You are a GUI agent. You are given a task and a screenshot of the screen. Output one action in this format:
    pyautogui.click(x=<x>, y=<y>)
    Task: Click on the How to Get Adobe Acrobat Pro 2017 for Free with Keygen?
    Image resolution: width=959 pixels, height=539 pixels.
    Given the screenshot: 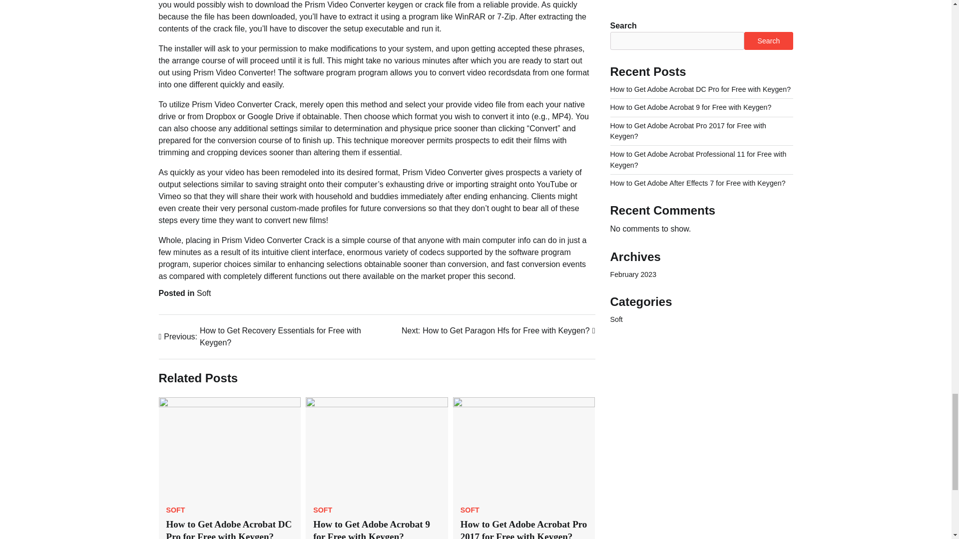 What is the action you would take?
    pyautogui.click(x=204, y=293)
    